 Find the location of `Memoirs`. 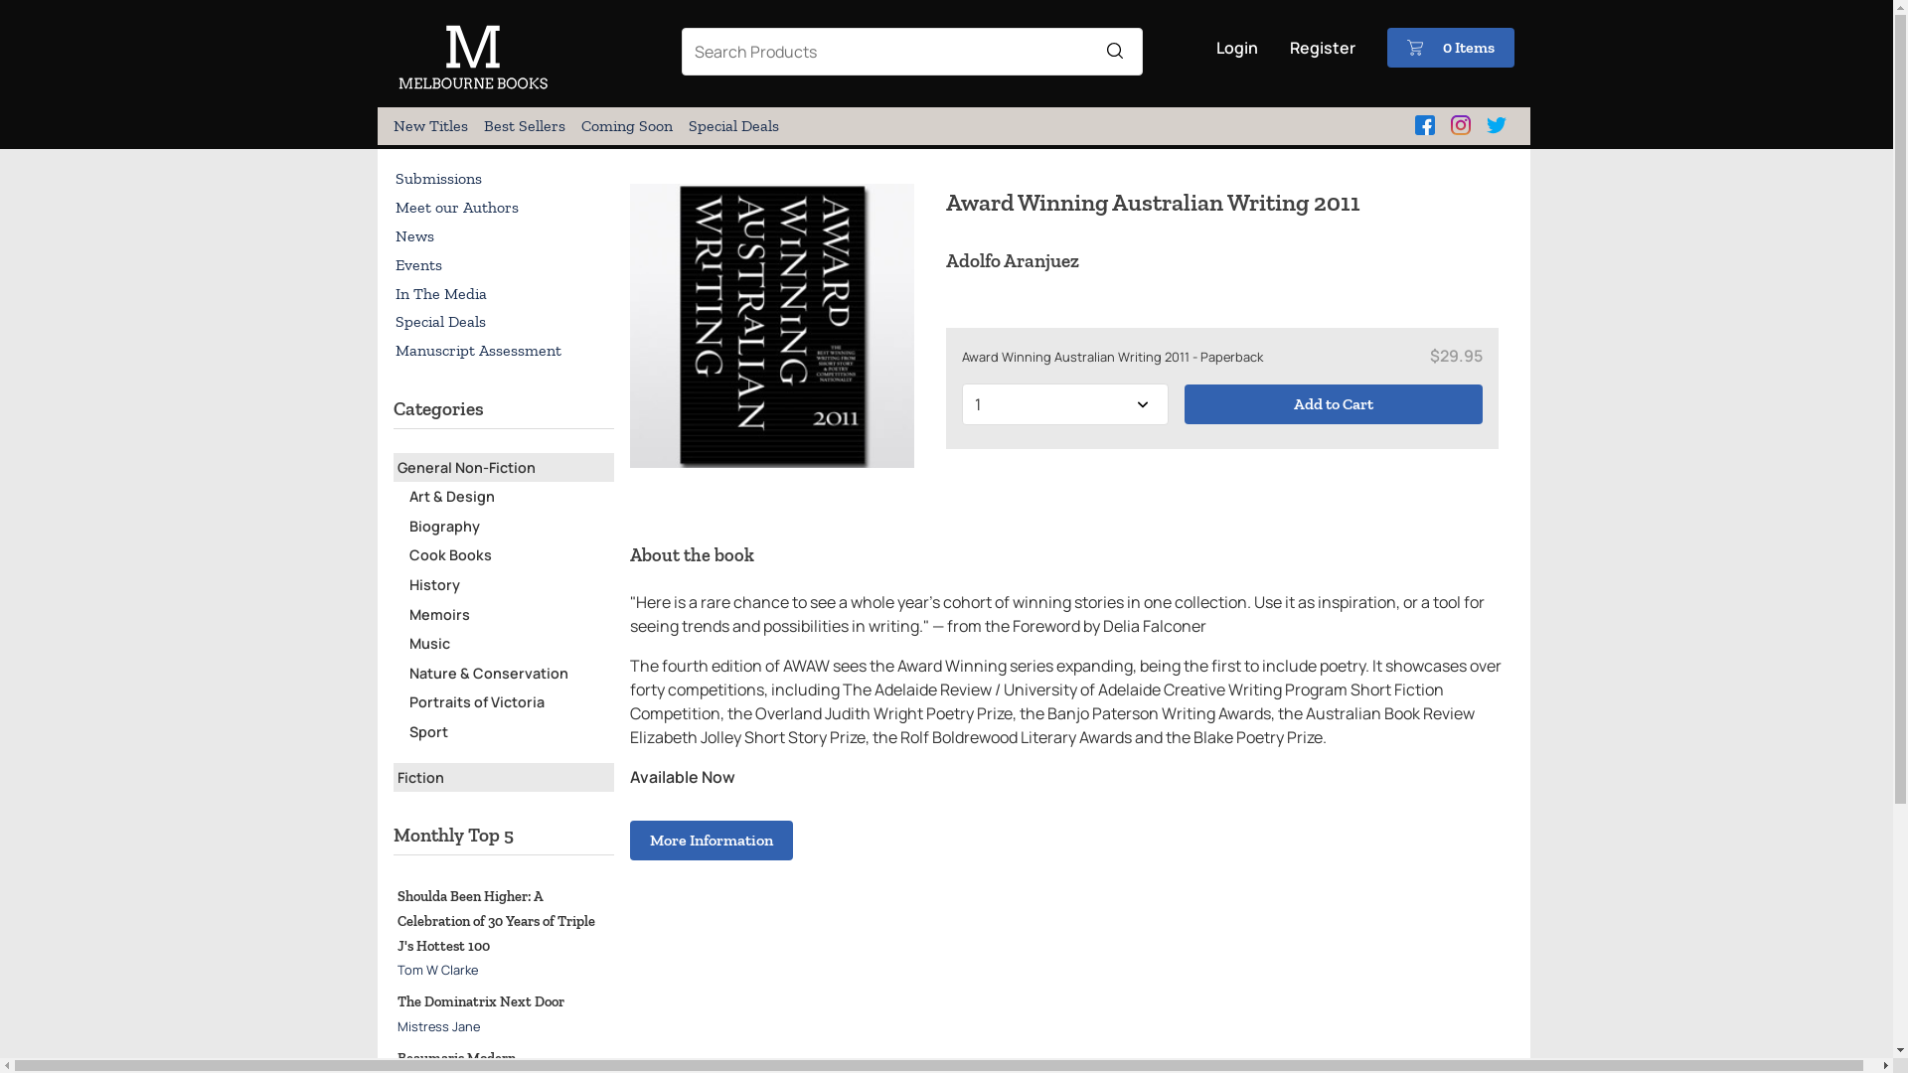

Memoirs is located at coordinates (439, 614).